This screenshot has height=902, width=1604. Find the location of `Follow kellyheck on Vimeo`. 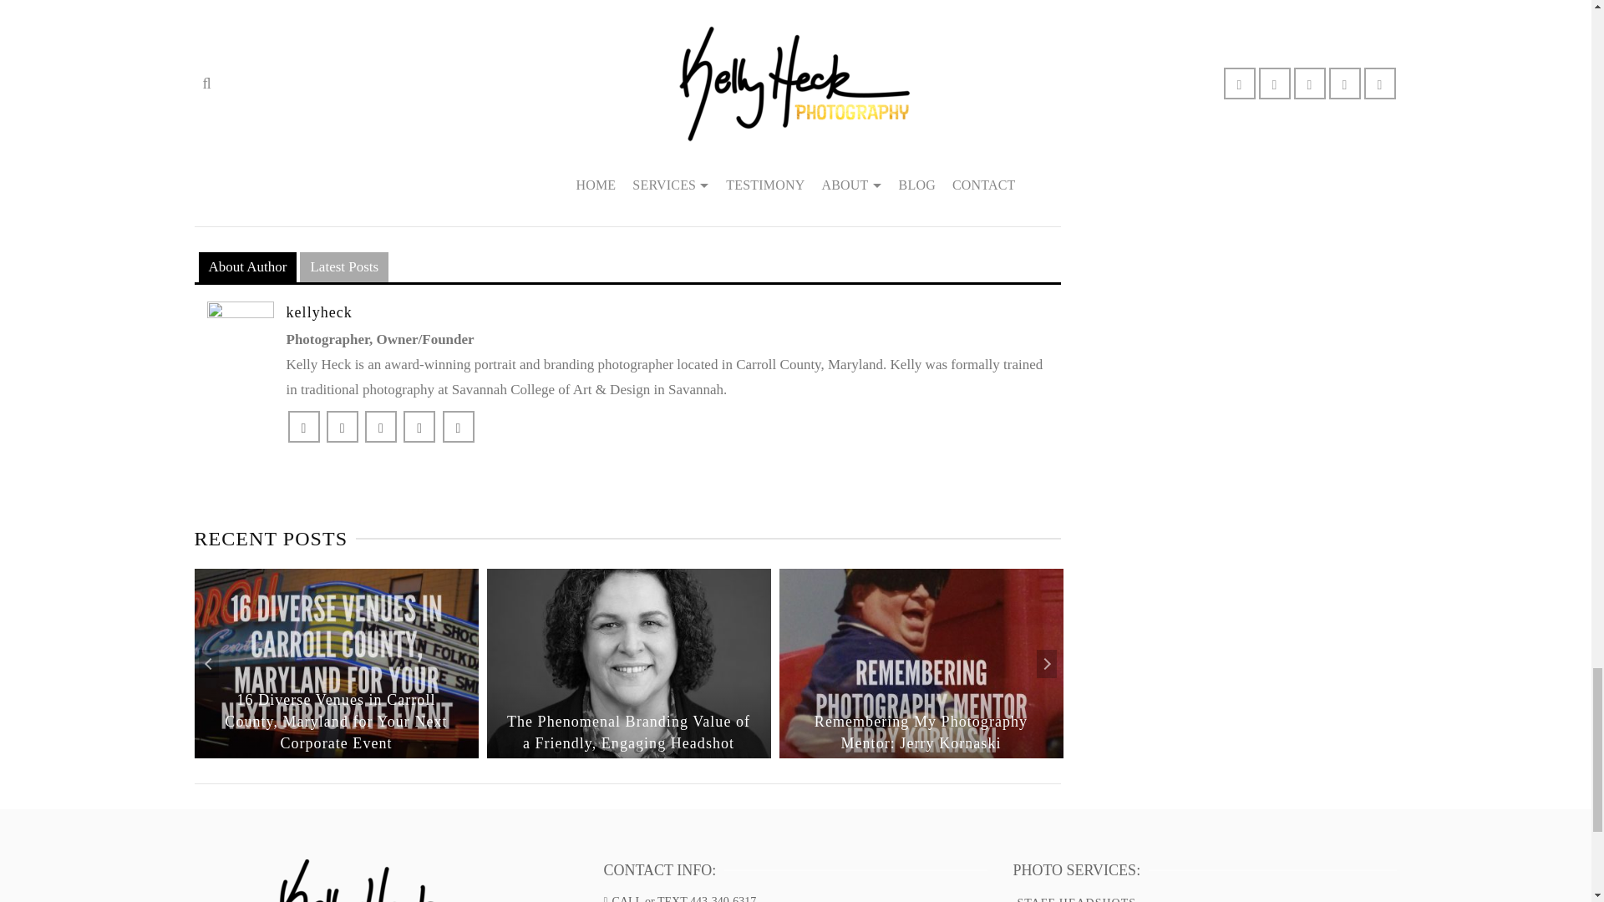

Follow kellyheck on Vimeo is located at coordinates (381, 427).